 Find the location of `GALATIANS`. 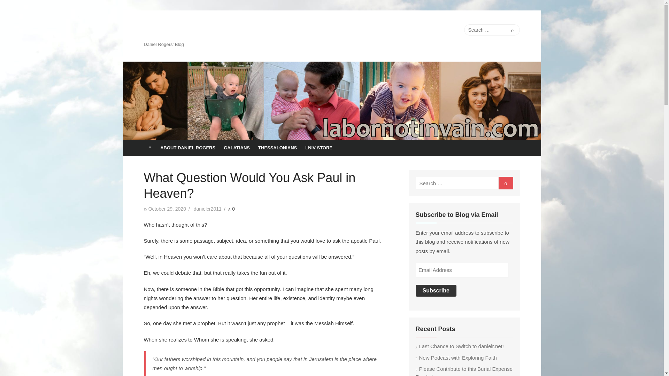

GALATIANS is located at coordinates (237, 148).